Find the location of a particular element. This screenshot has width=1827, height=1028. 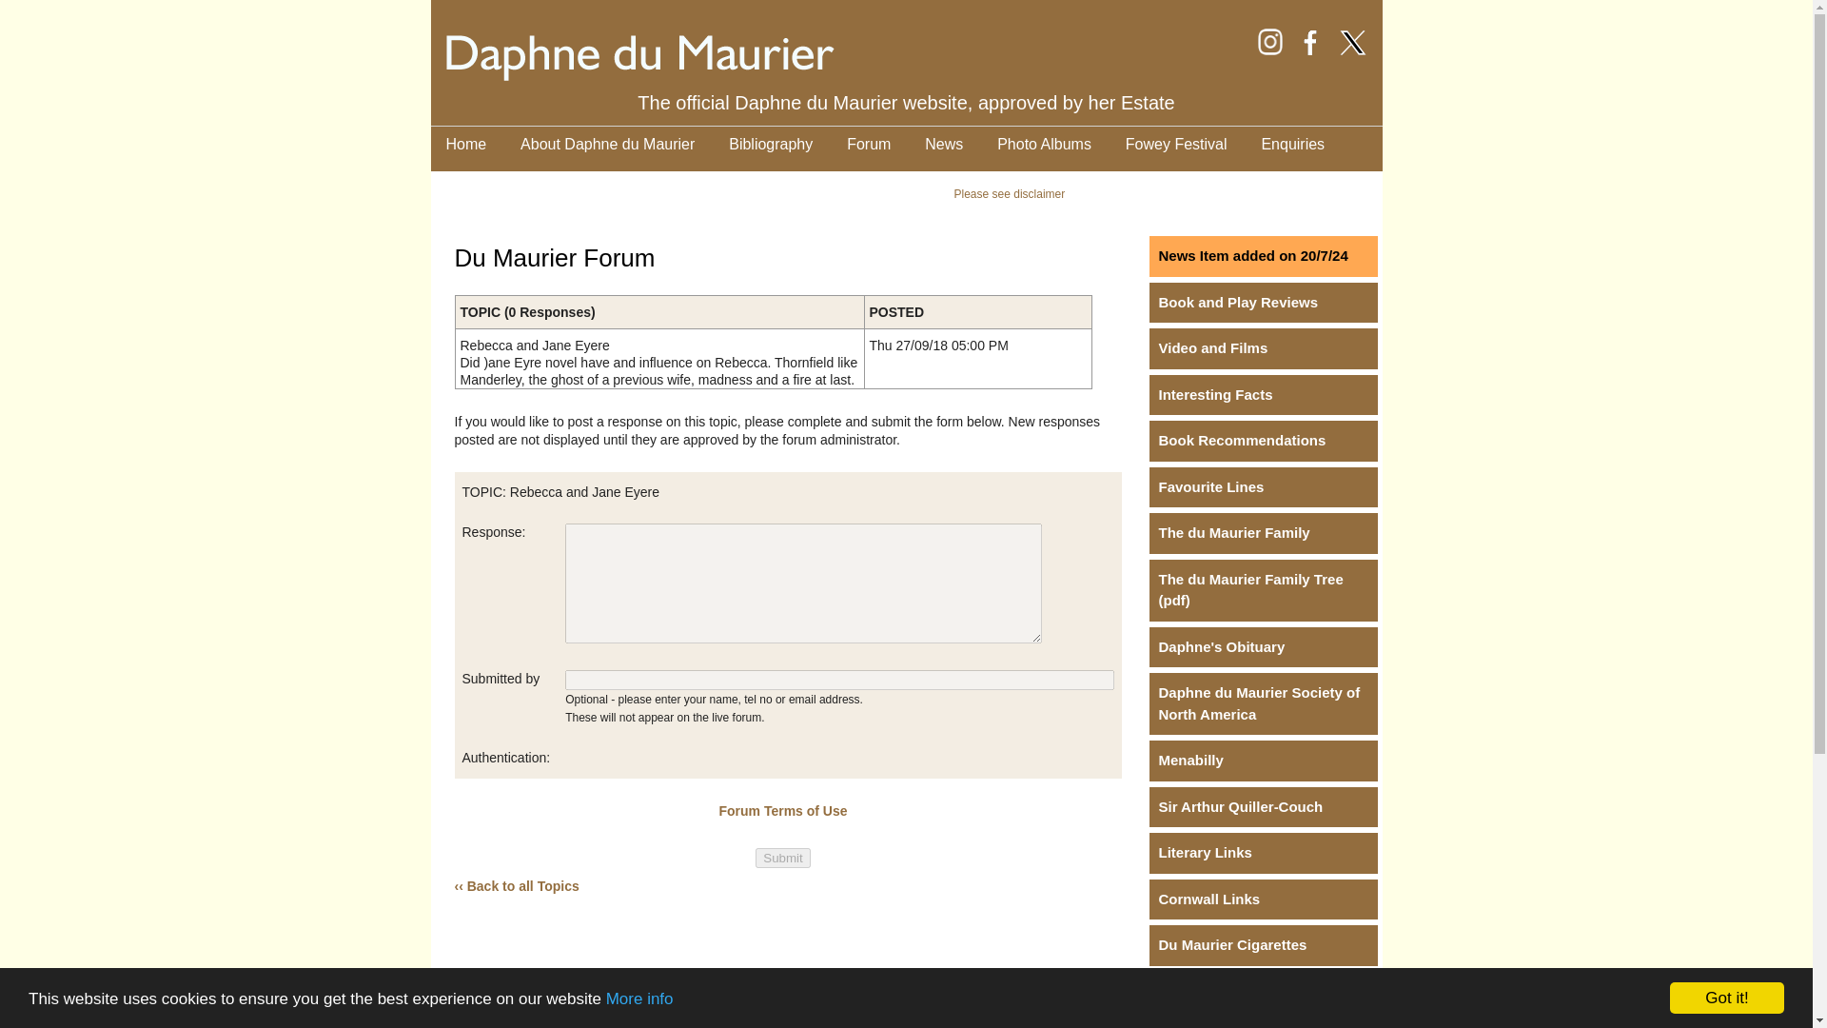

Fowey Festival is located at coordinates (1176, 145).